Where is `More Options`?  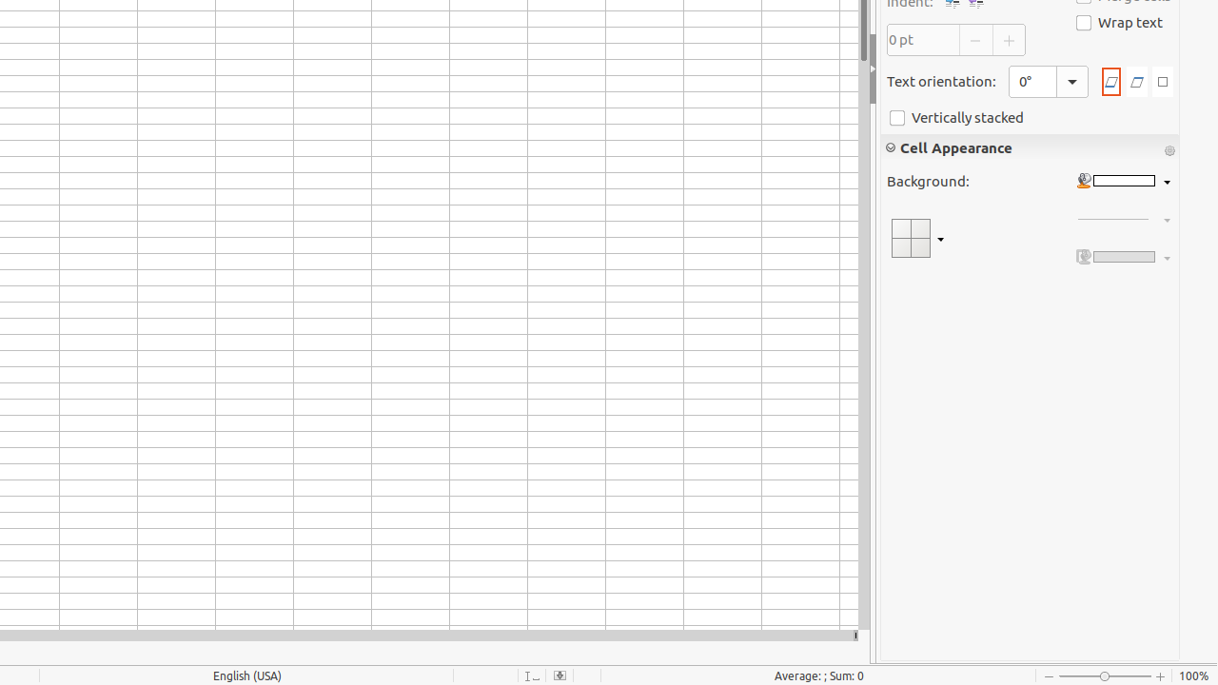 More Options is located at coordinates (1169, 151).